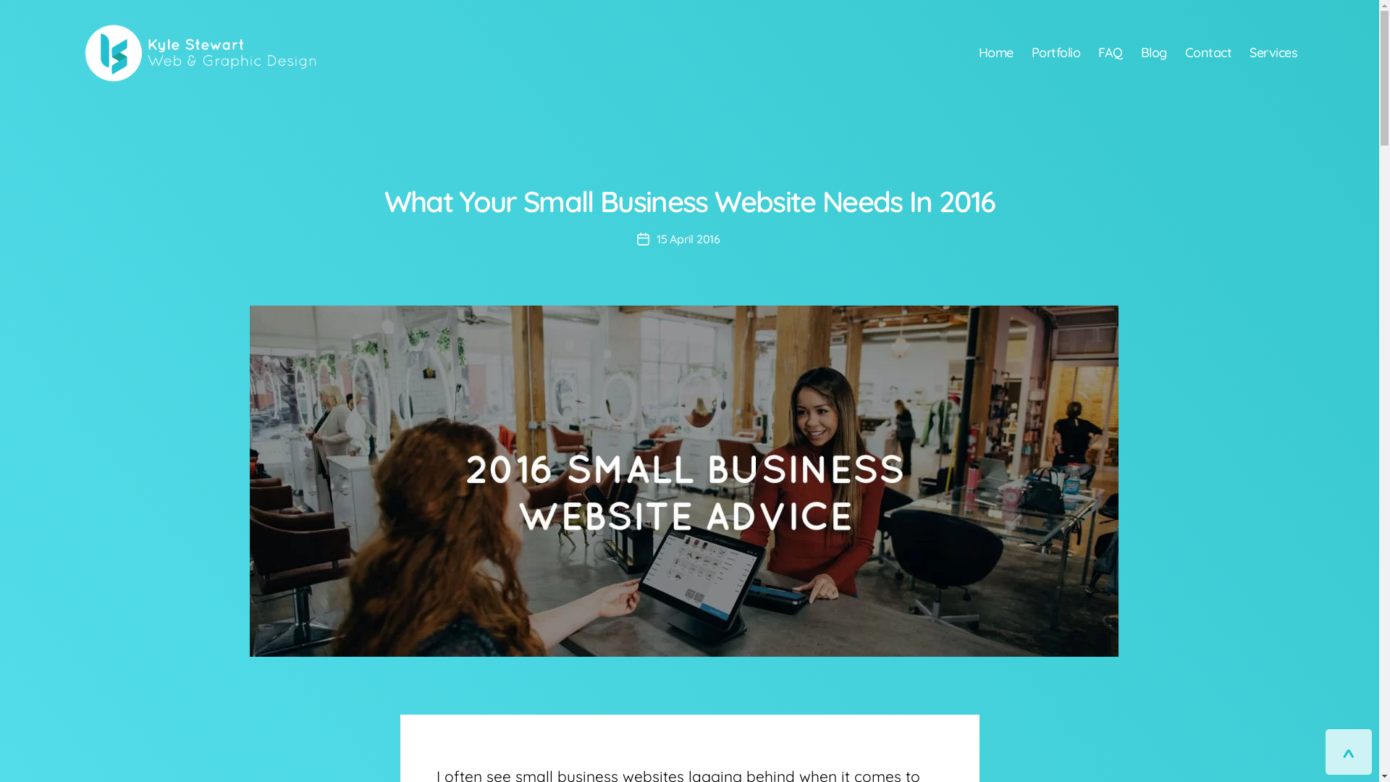  Describe the element at coordinates (1111, 53) in the screenshot. I see `FAQ` at that location.